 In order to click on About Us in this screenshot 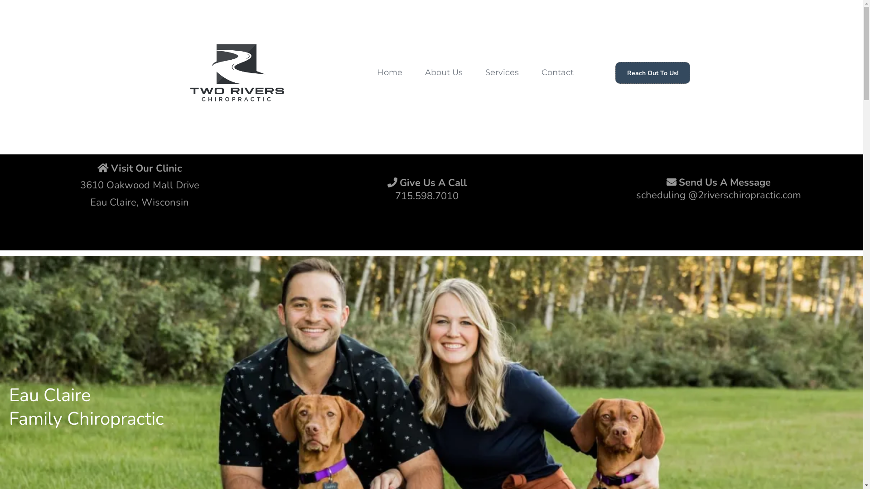, I will do `click(444, 72)`.